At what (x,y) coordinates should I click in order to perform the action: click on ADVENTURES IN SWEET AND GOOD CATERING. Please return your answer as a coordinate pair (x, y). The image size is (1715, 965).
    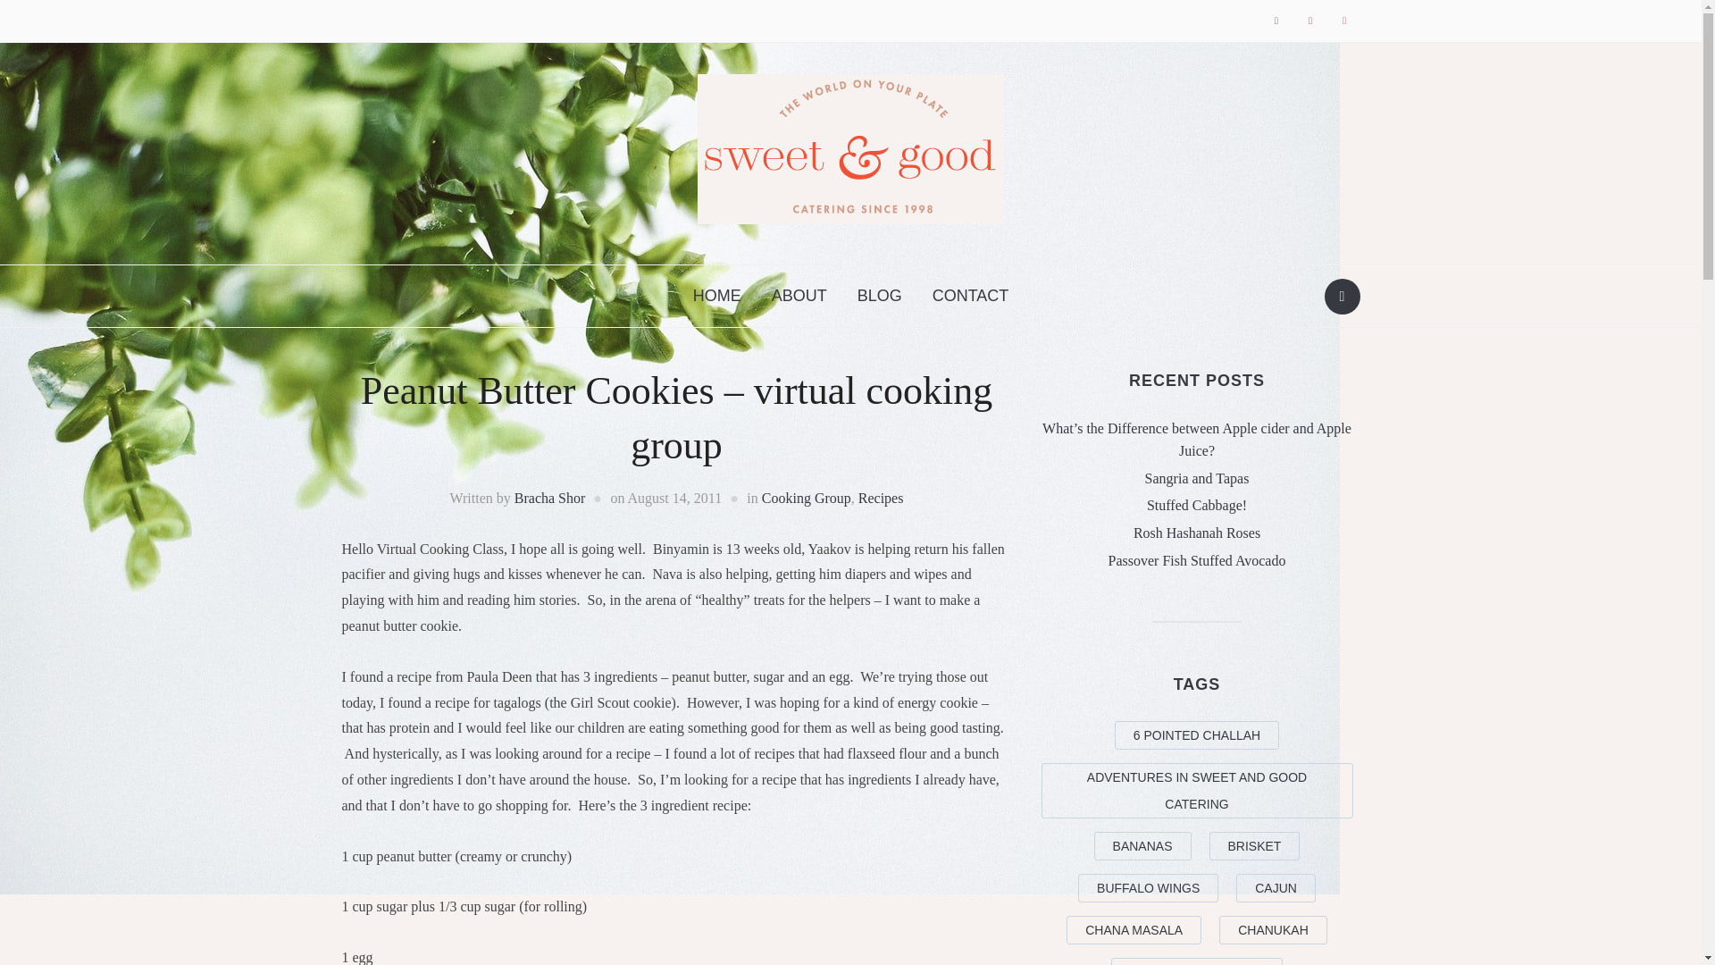
    Looking at the image, I should click on (1197, 790).